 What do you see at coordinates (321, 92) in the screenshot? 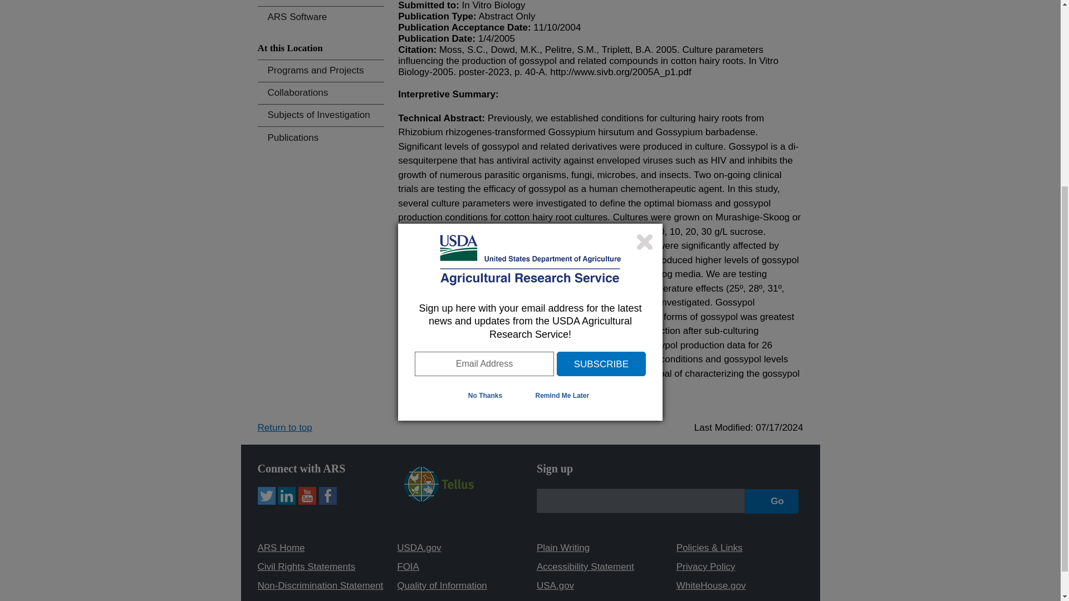
I see `Collaborations` at bounding box center [321, 92].